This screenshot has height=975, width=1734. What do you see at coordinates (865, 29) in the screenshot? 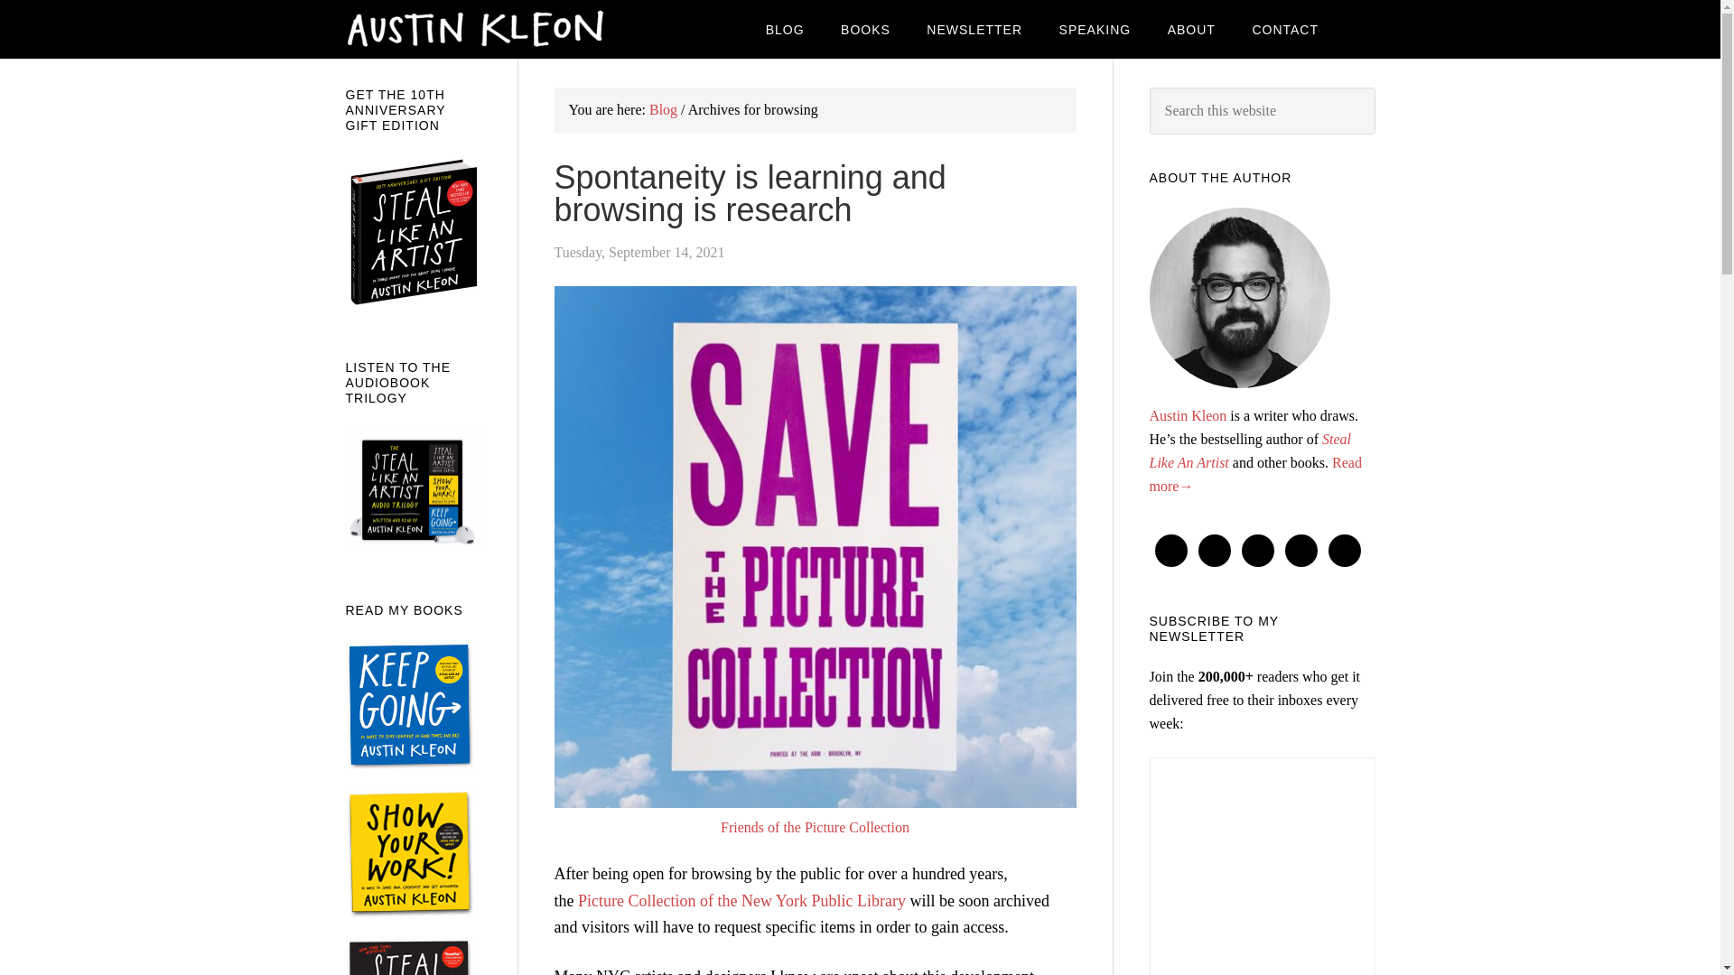
I see `BOOKS` at bounding box center [865, 29].